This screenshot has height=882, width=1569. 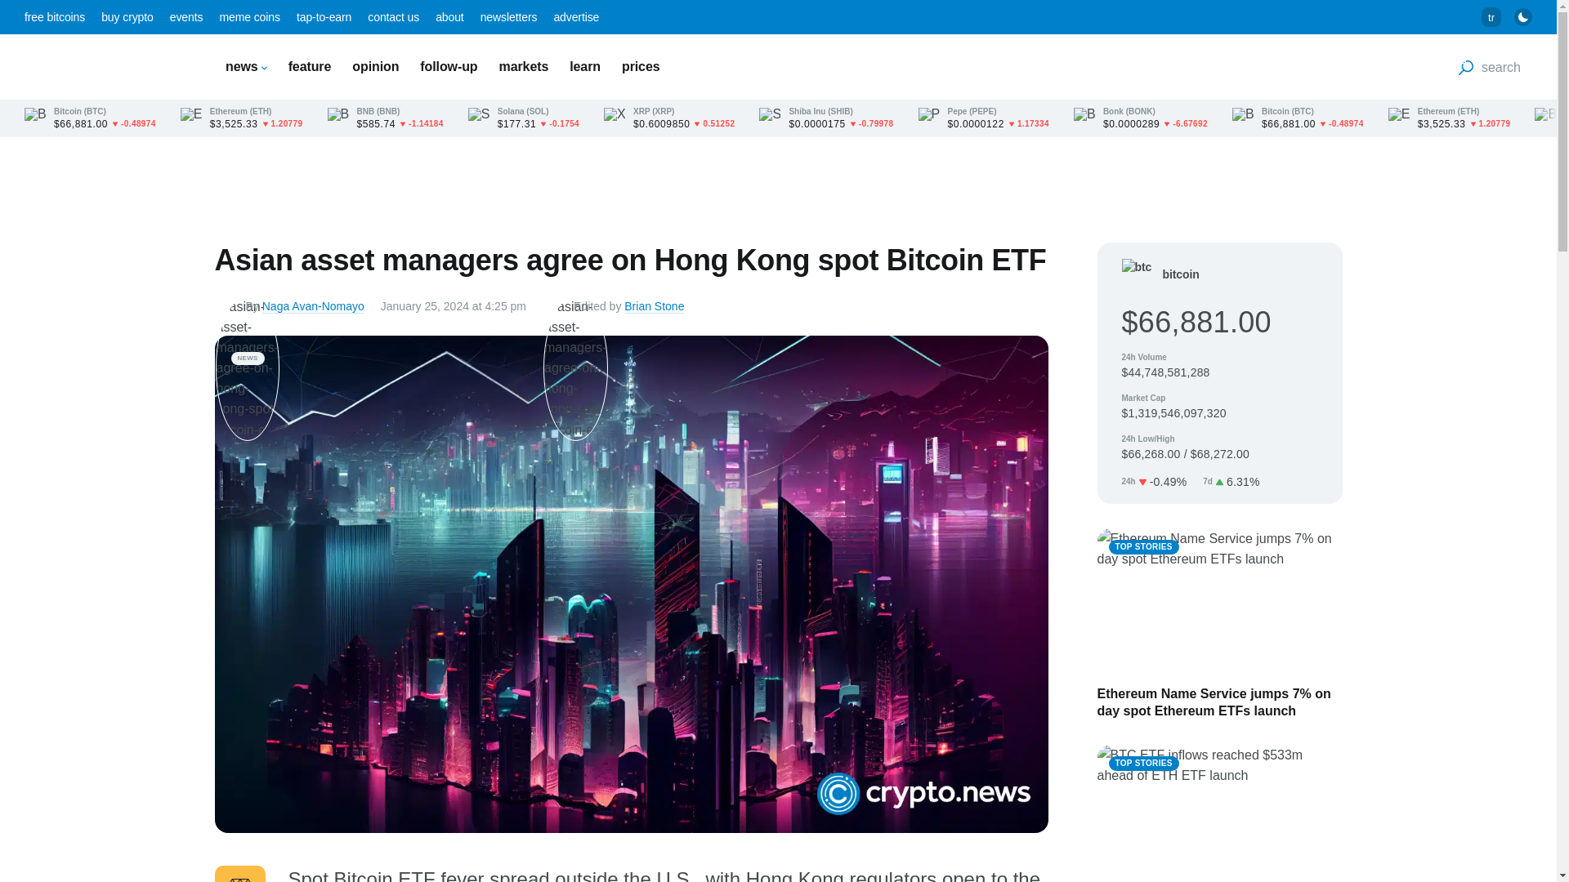 I want to click on advertise, so click(x=576, y=16).